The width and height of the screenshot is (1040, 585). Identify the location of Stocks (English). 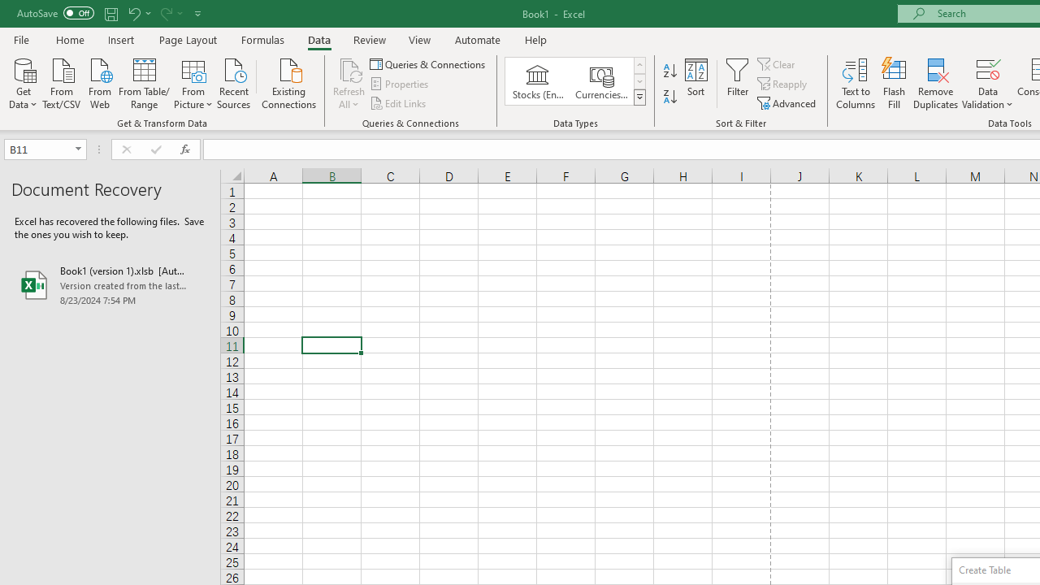
(538, 81).